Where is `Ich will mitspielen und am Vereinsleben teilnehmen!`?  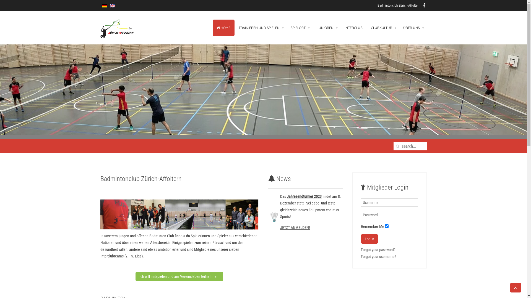 Ich will mitspielen und am Vereinsleben teilnehmen! is located at coordinates (179, 276).